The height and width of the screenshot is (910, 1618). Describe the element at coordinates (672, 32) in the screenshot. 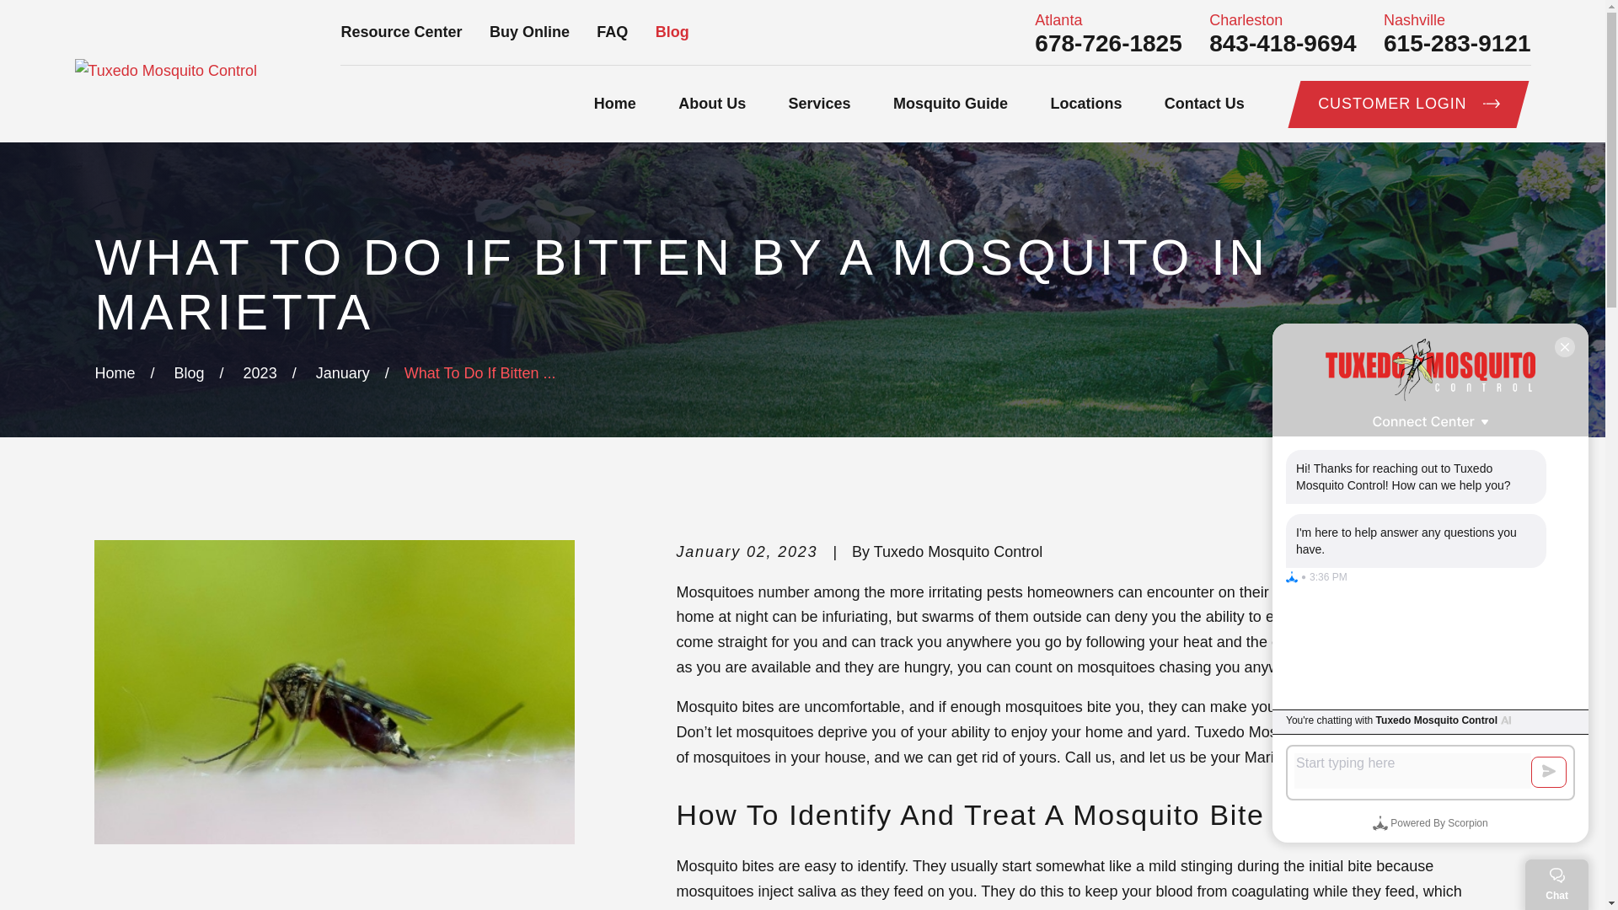

I see `Blog` at that location.